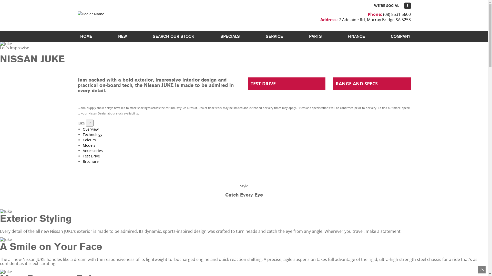  I want to click on PARTS, so click(315, 36).